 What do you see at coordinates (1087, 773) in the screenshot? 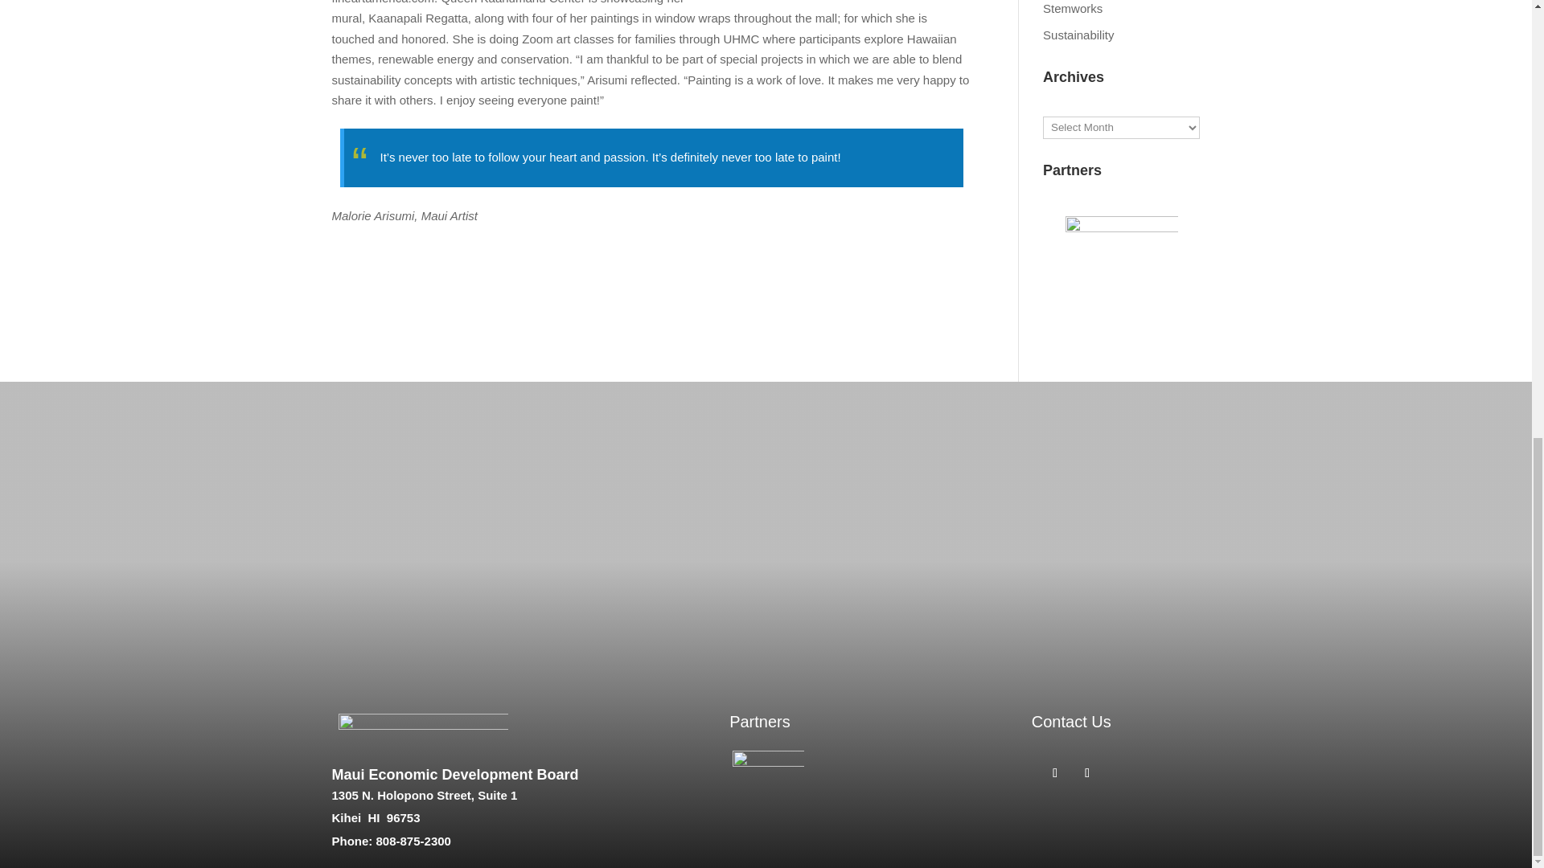
I see `Follow on X` at bounding box center [1087, 773].